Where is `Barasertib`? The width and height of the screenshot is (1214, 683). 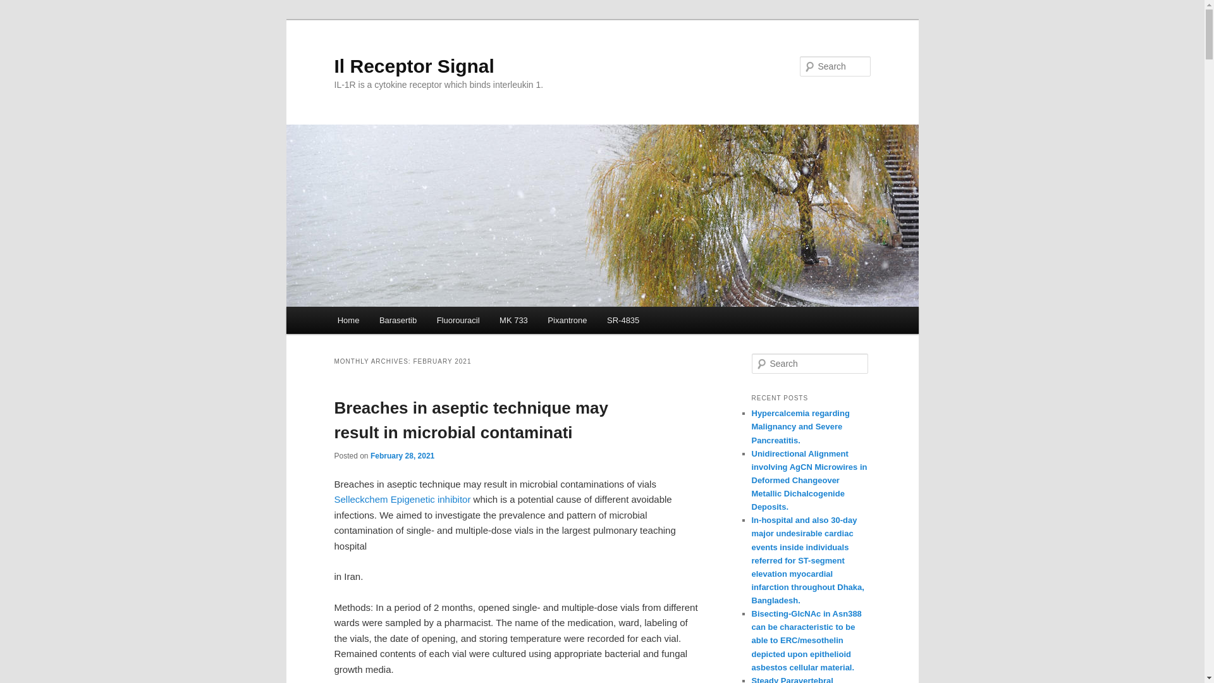
Barasertib is located at coordinates (398, 320).